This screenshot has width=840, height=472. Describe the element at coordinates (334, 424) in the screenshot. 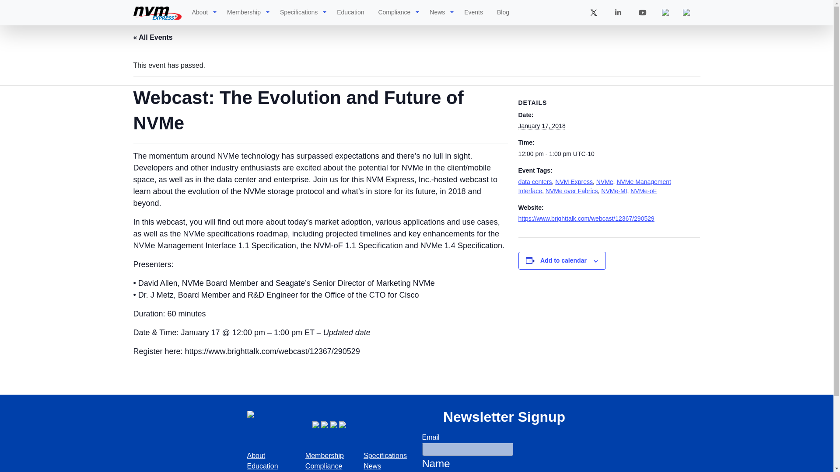

I see `YouTube` at that location.